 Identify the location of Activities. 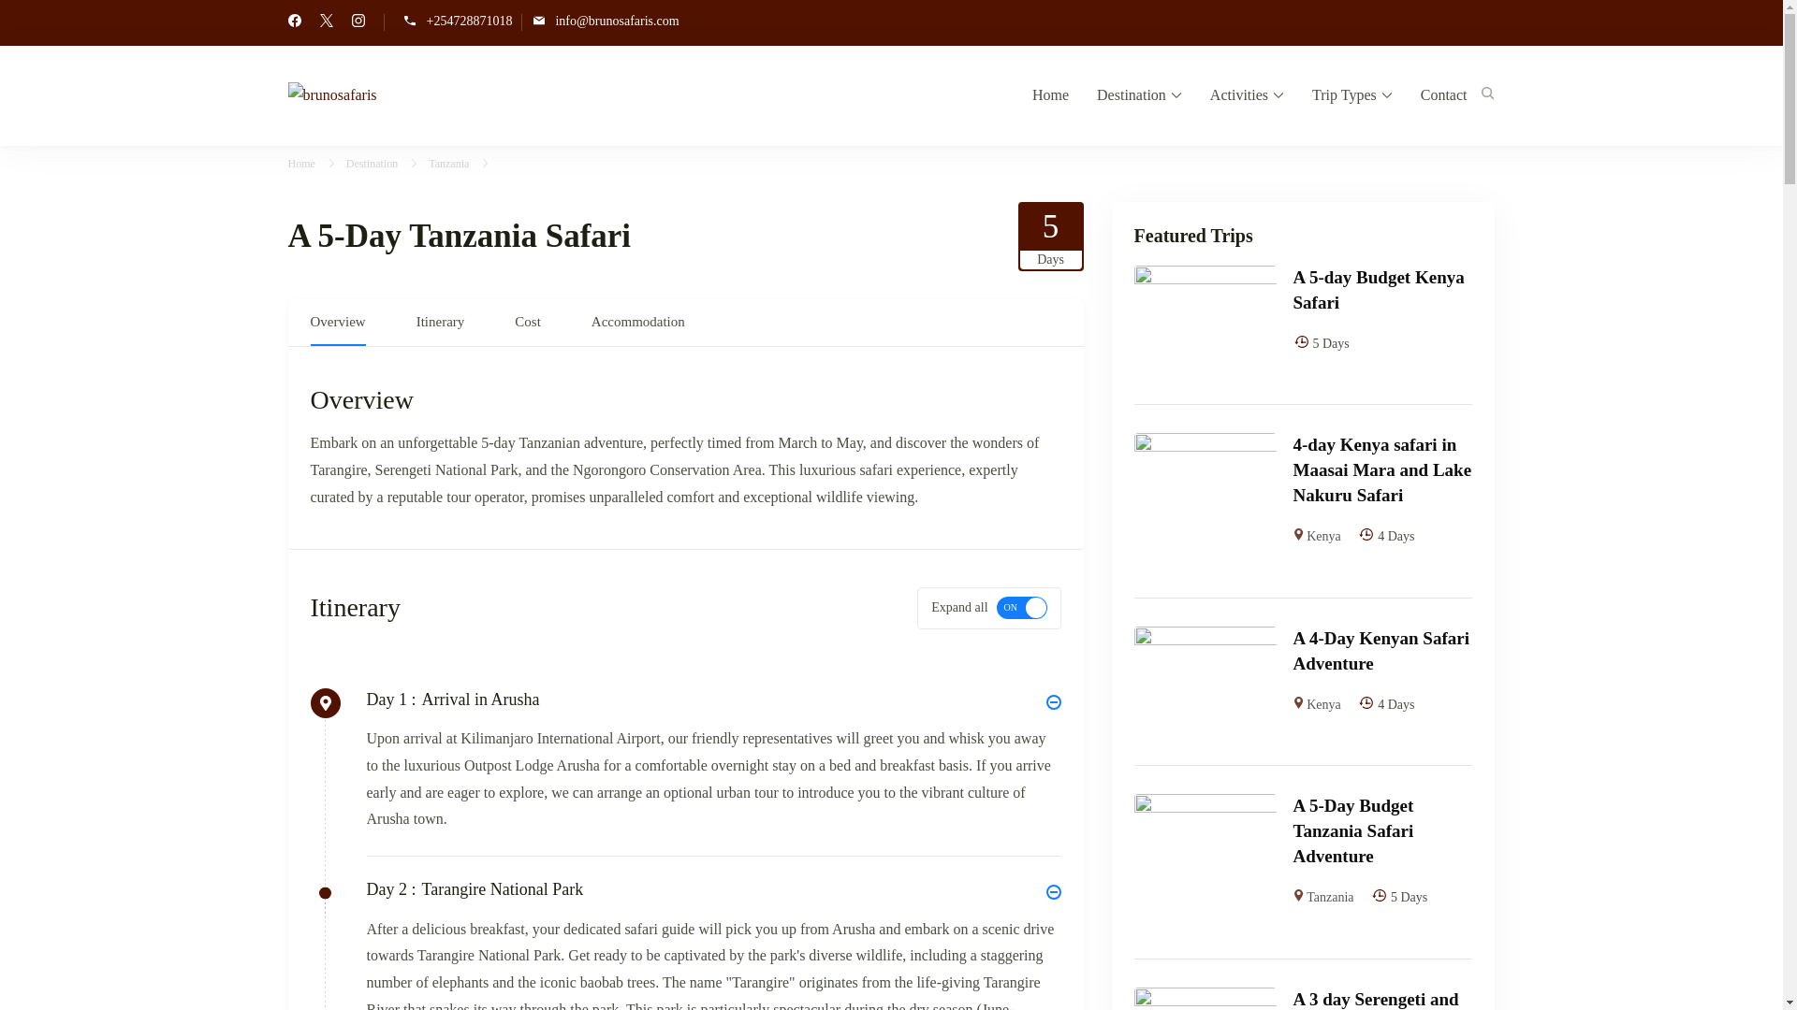
(1247, 95).